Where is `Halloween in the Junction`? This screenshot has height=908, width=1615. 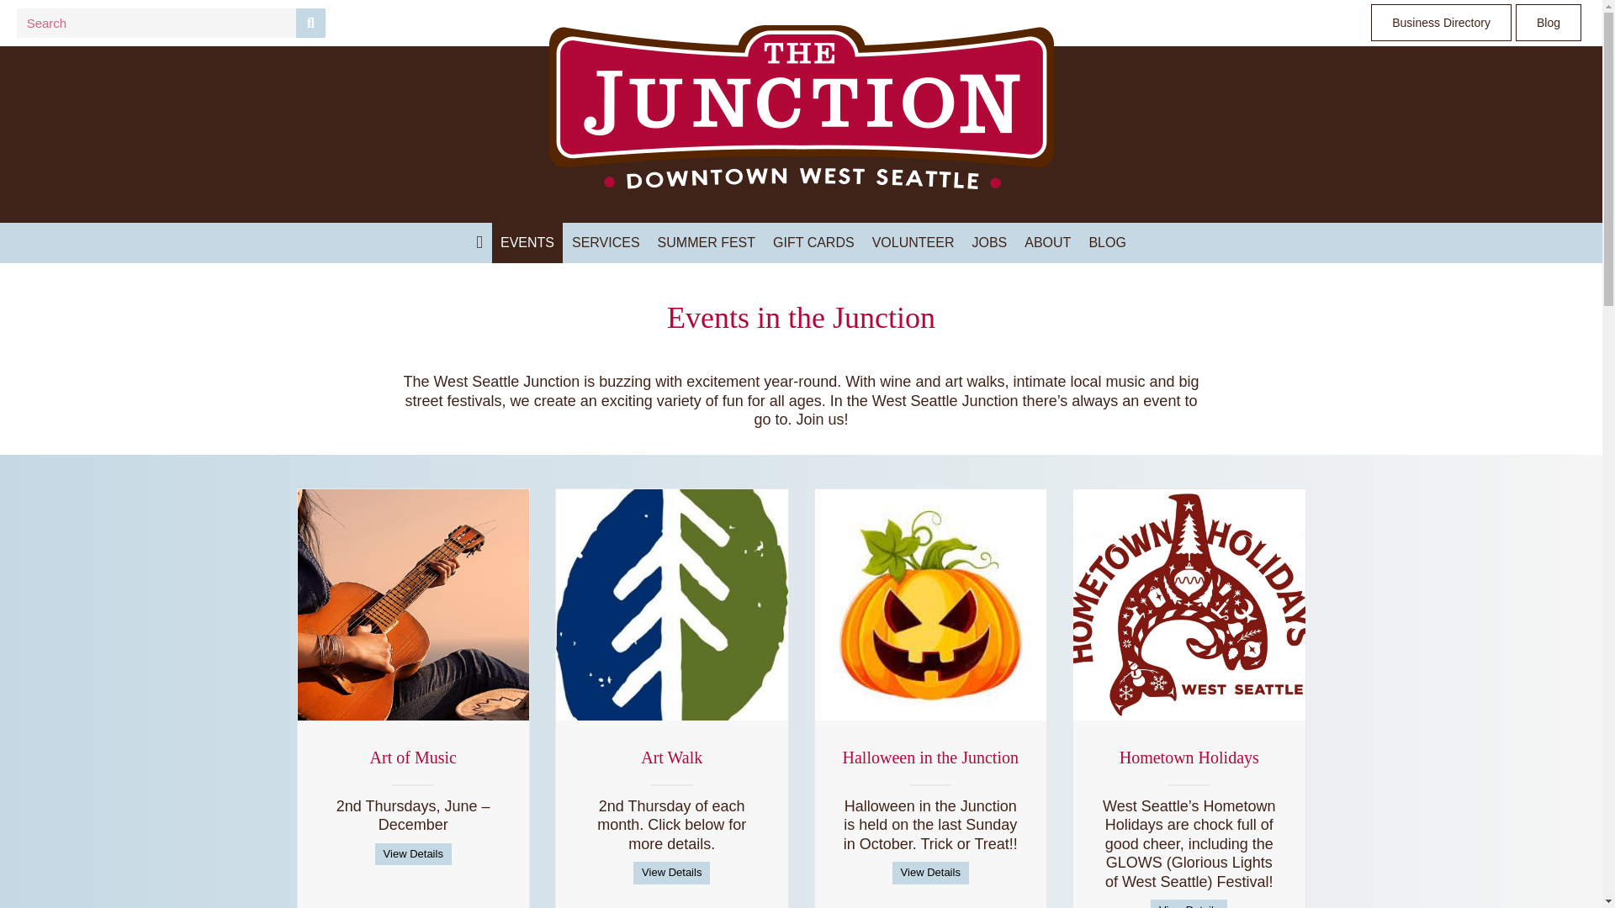
Halloween in the Junction is located at coordinates (930, 757).